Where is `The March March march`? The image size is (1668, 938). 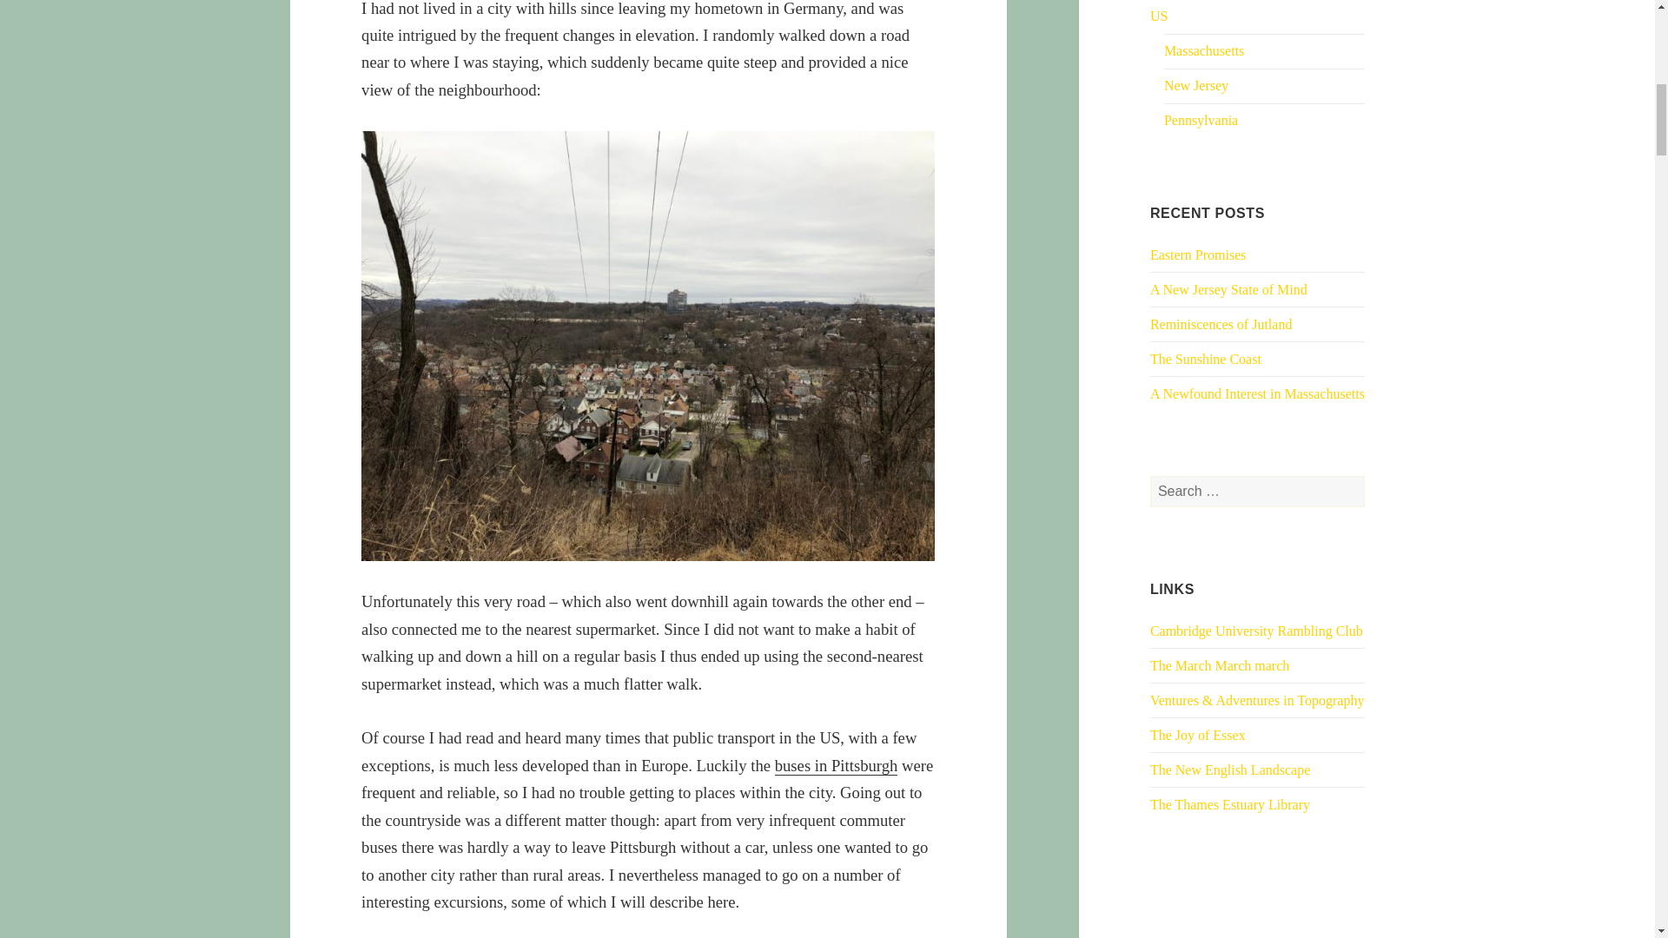 The March March march is located at coordinates (1220, 665).